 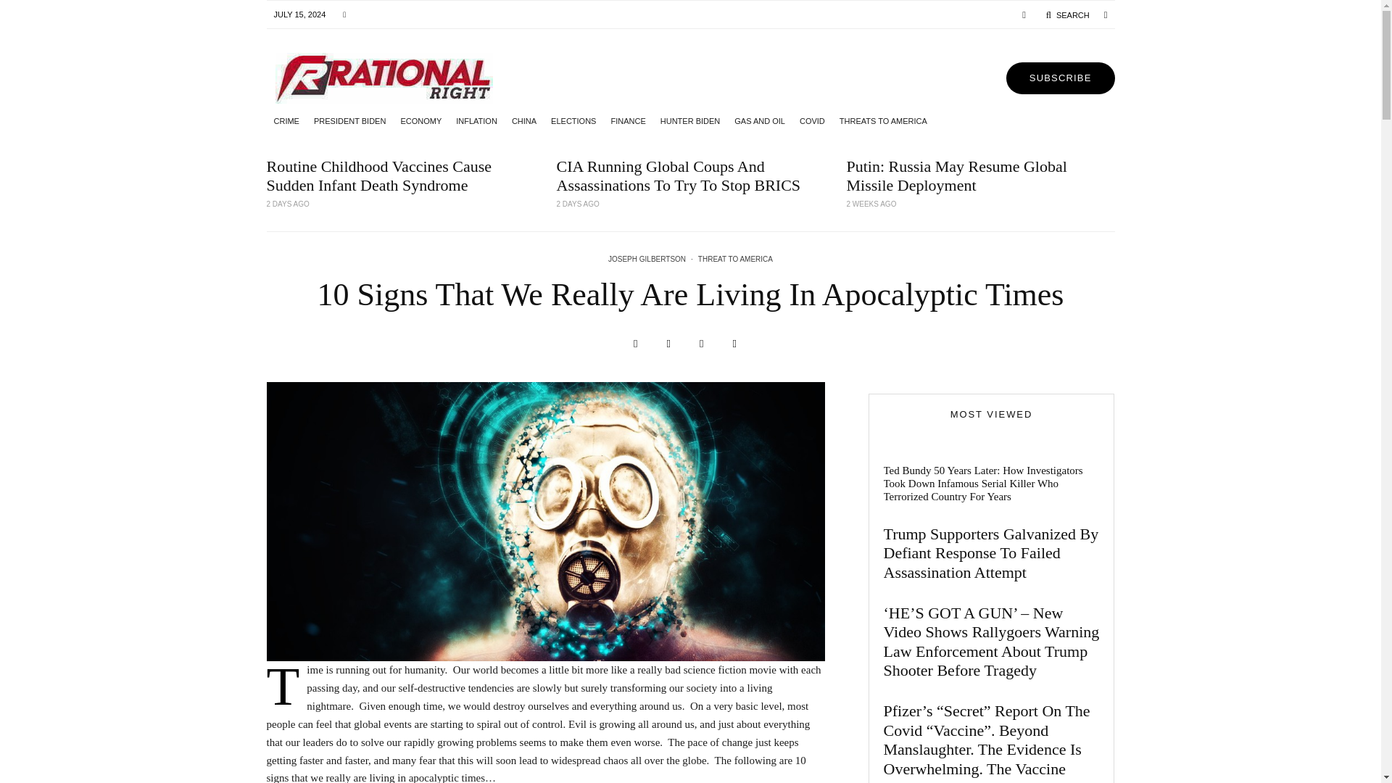 I want to click on PRESIDENT BIDEN, so click(x=349, y=120).